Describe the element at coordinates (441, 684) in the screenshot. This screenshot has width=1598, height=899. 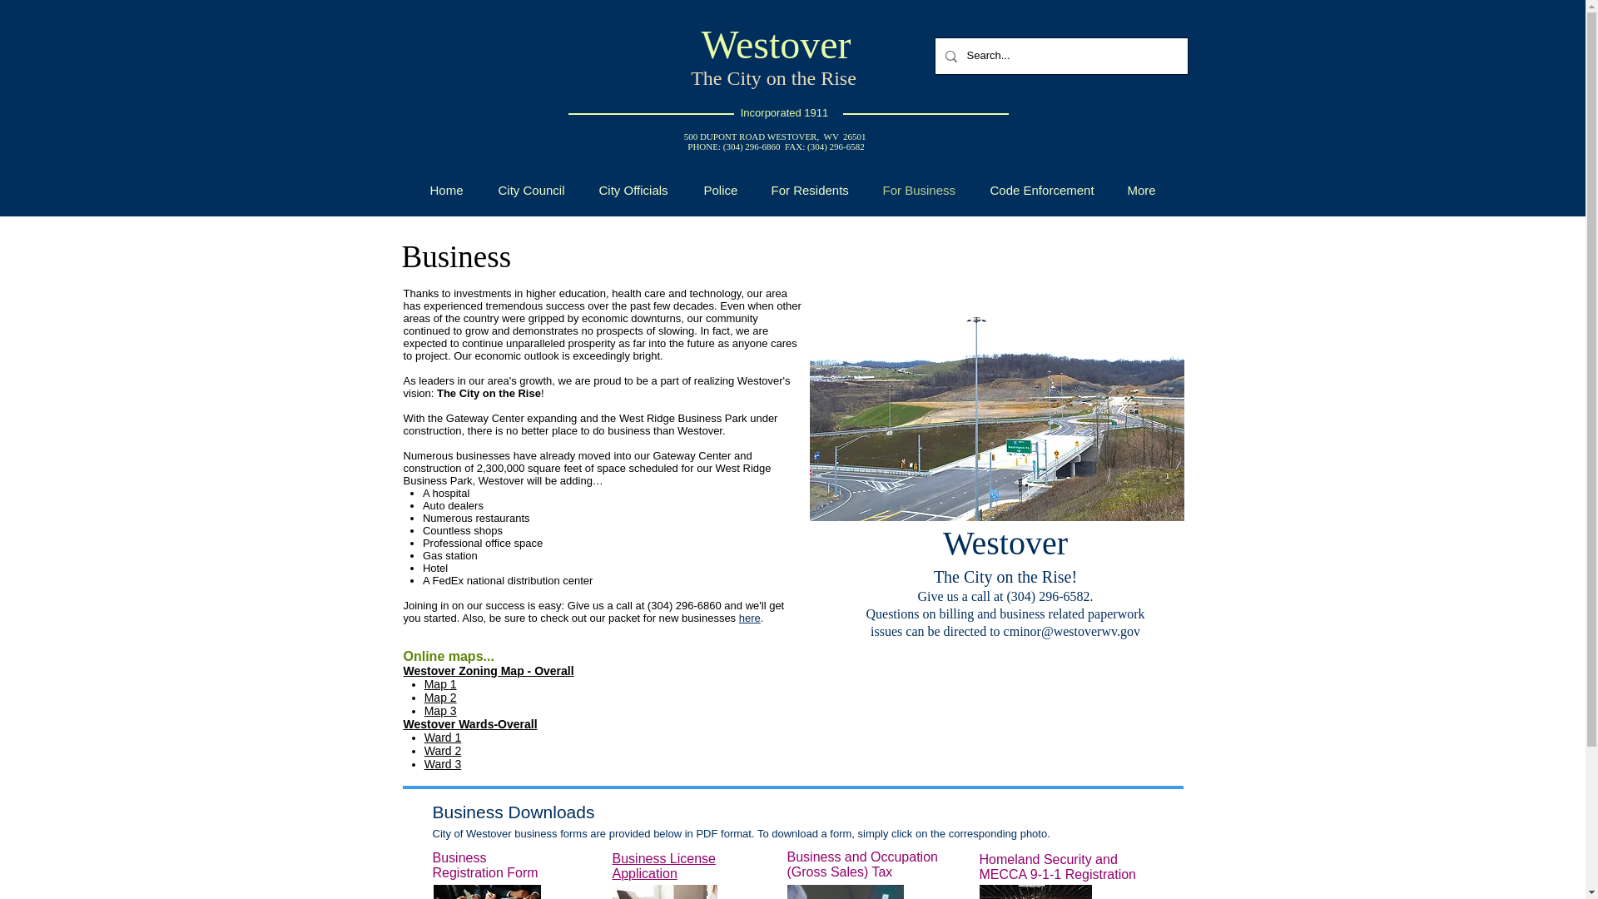
I see `Map 1` at that location.